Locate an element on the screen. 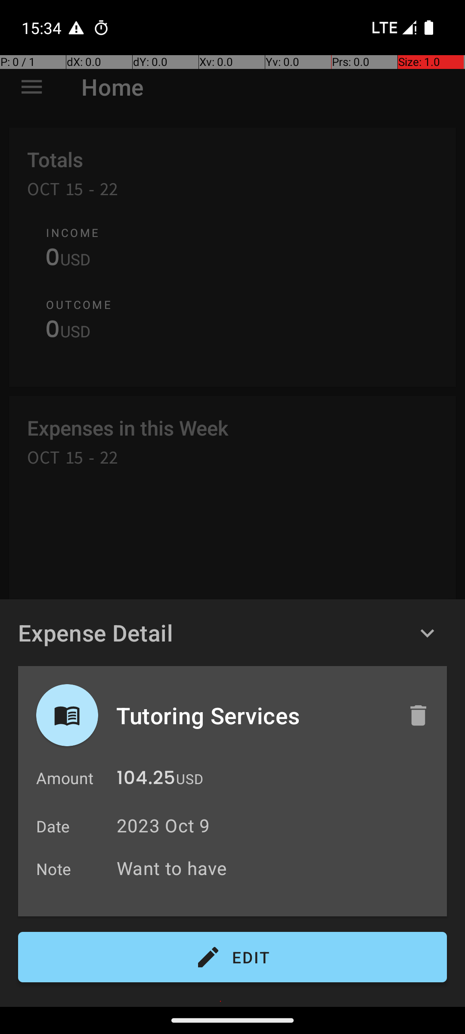 Image resolution: width=465 pixels, height=1034 pixels. Want to have is located at coordinates (277, 868).